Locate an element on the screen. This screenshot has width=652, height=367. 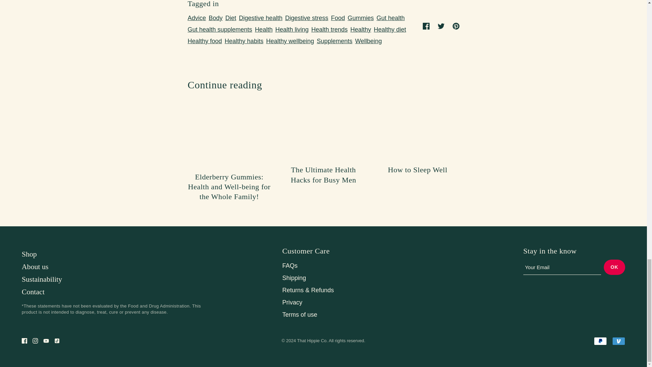
Healthy diet is located at coordinates (390, 29).